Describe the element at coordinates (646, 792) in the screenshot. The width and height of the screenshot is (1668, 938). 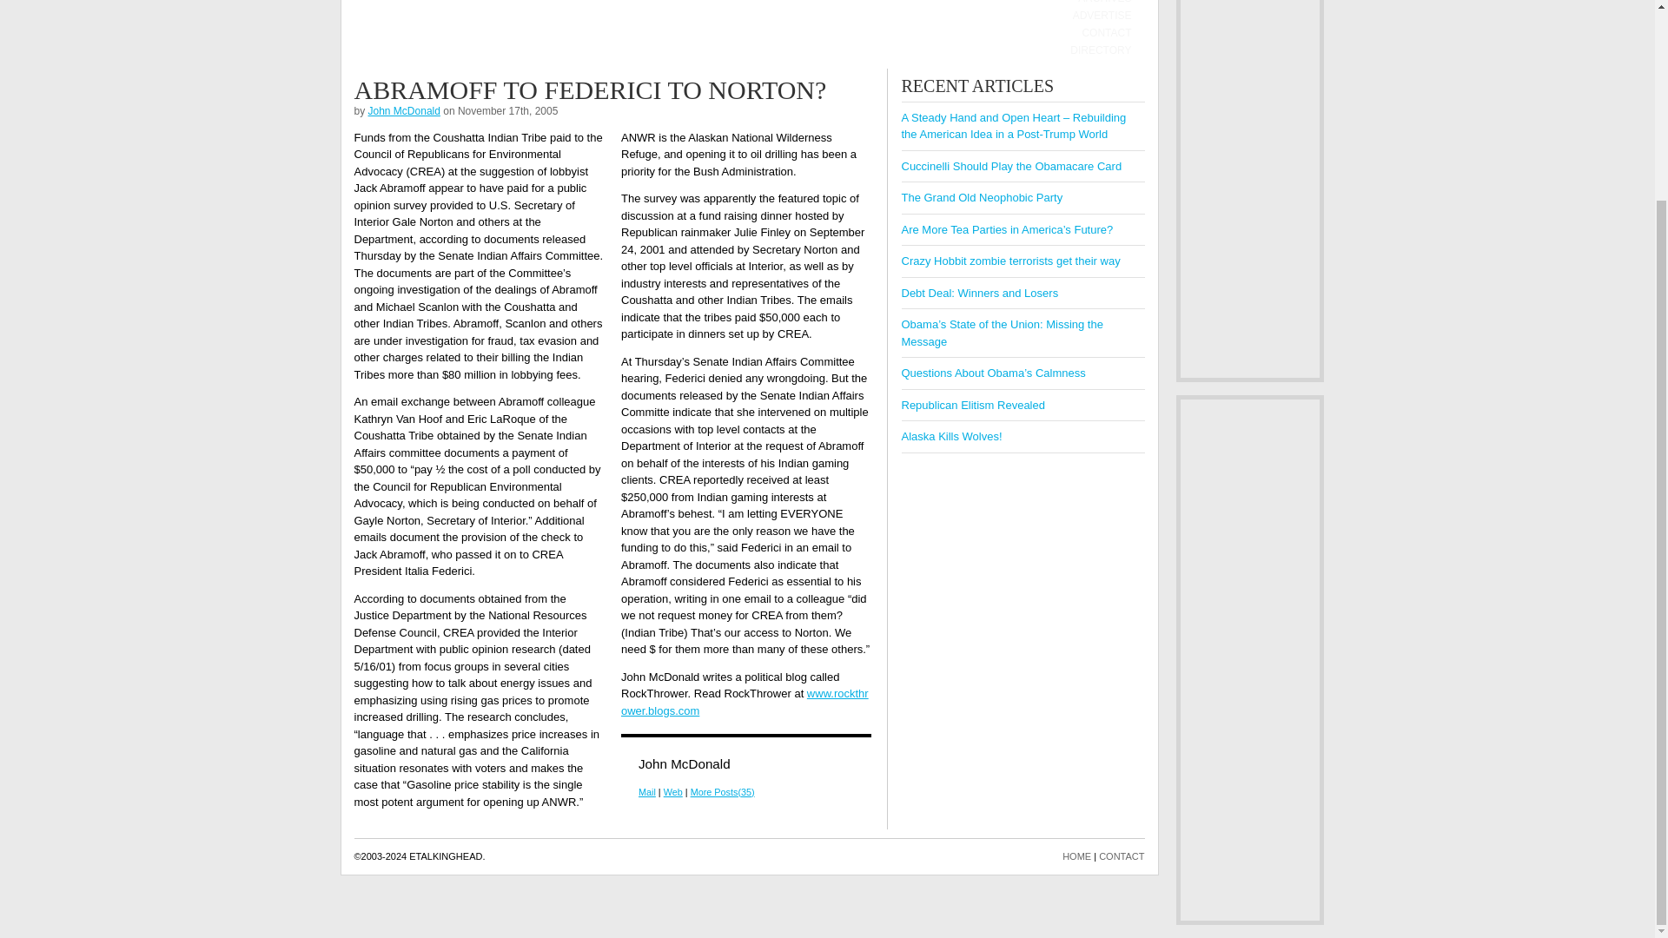
I see `Mail` at that location.